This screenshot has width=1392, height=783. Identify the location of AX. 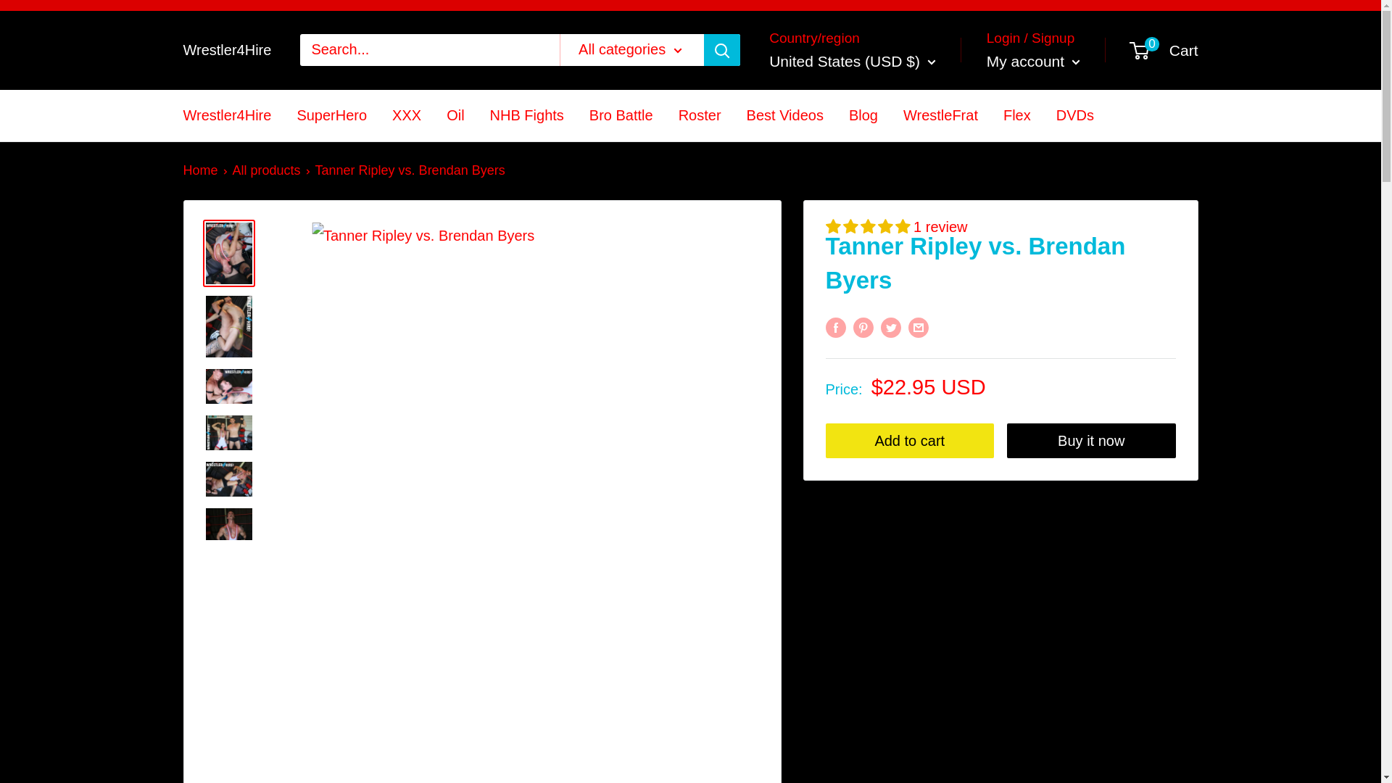
(783, 141).